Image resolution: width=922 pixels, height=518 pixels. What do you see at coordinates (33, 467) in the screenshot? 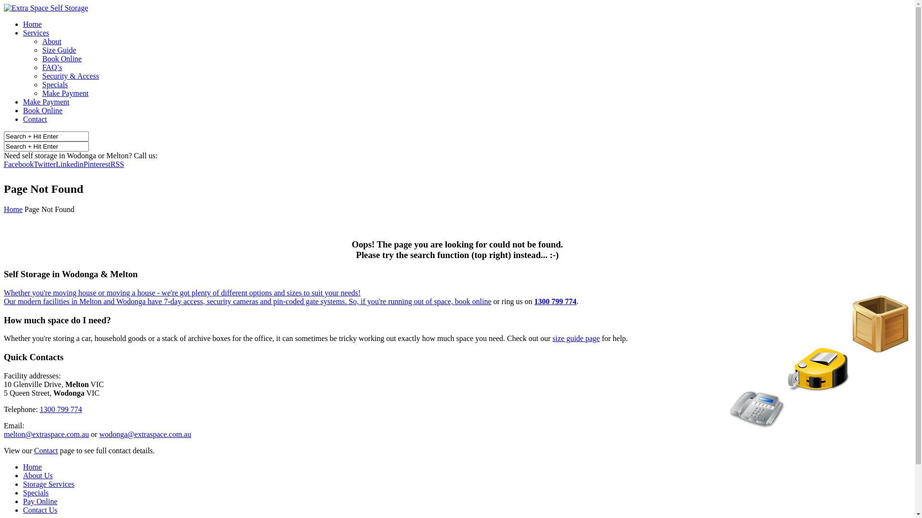
I see `Home` at bounding box center [33, 467].